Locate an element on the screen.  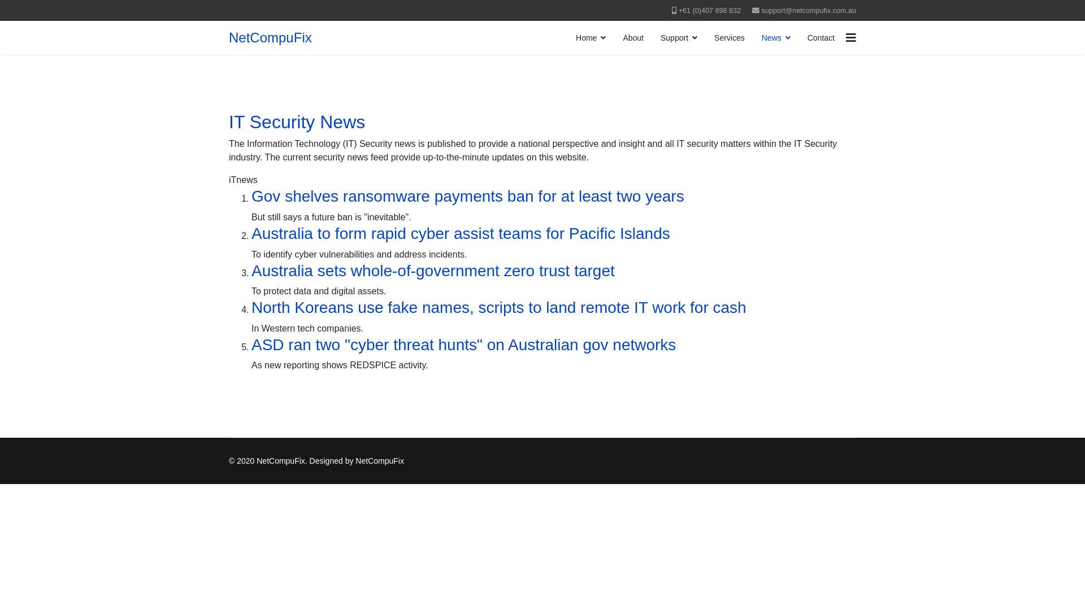
Services is located at coordinates (730, 38).